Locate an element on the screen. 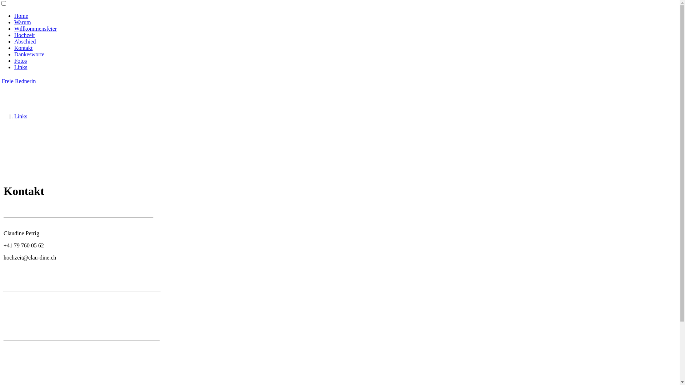 The height and width of the screenshot is (385, 685). Links is located at coordinates (21, 67).